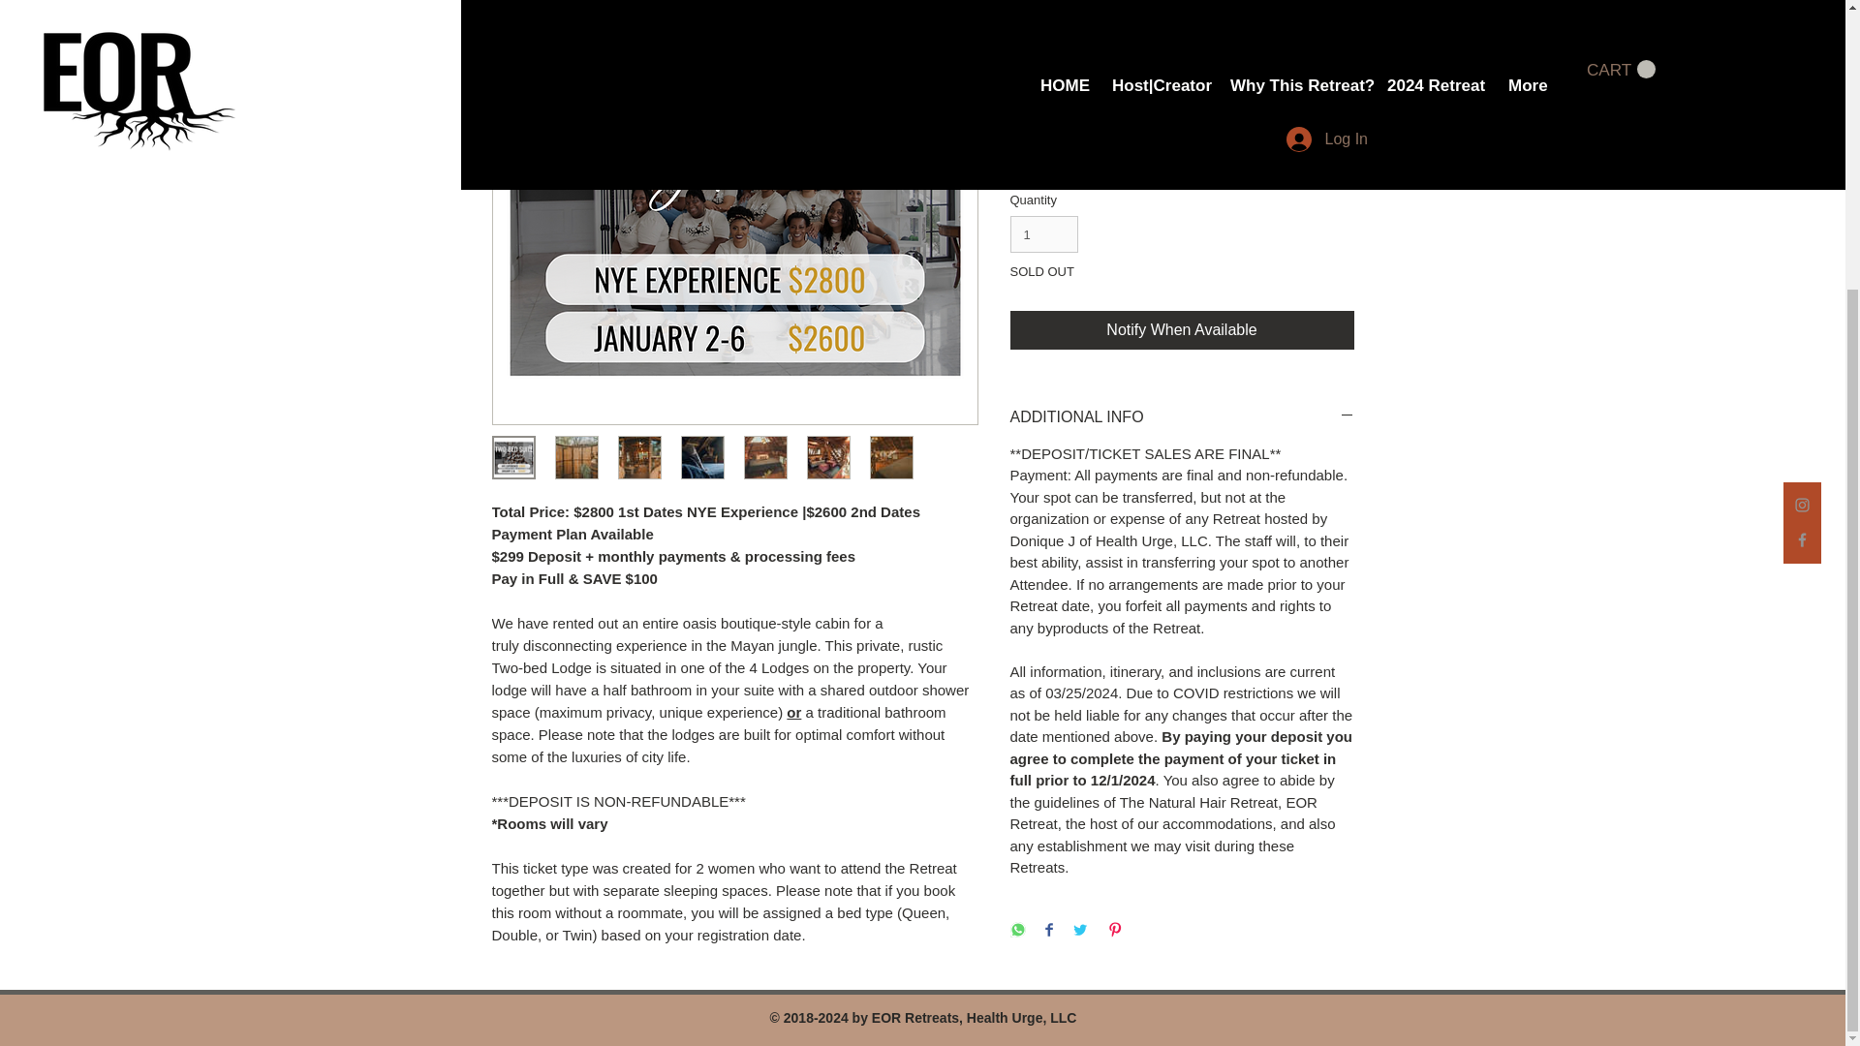 The image size is (1860, 1046). What do you see at coordinates (1182, 329) in the screenshot?
I see `Notify When Available` at bounding box center [1182, 329].